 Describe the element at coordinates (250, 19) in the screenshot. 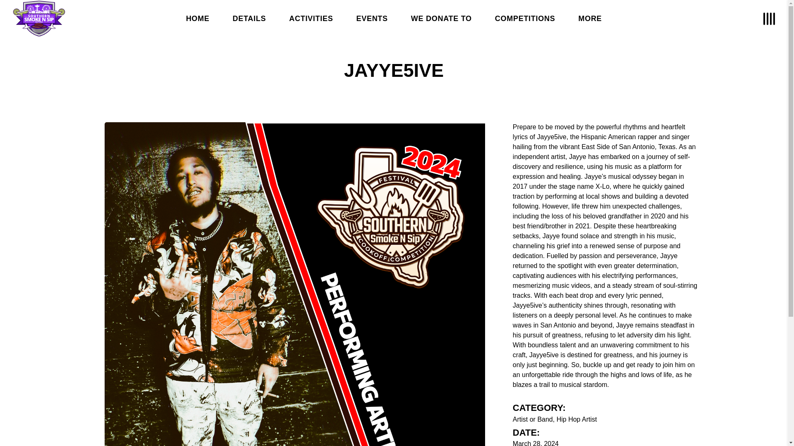

I see `DETAILS` at that location.